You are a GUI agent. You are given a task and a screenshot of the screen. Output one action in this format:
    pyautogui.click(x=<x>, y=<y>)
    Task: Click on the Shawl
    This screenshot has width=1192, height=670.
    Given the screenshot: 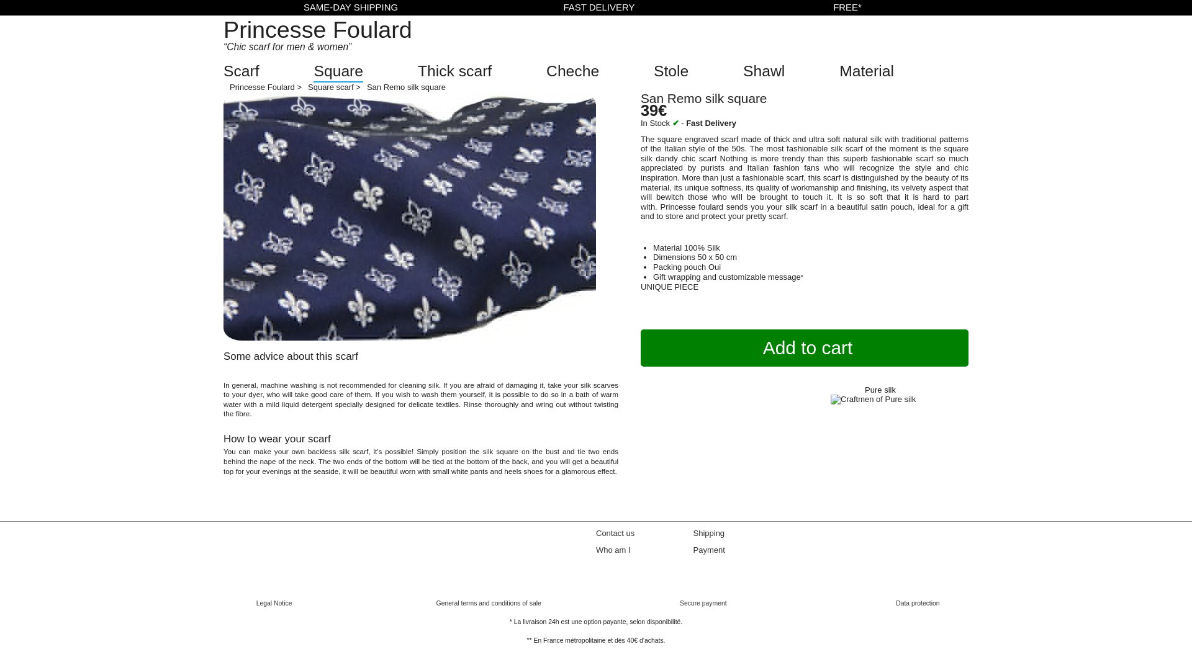 What is the action you would take?
    pyautogui.click(x=764, y=71)
    